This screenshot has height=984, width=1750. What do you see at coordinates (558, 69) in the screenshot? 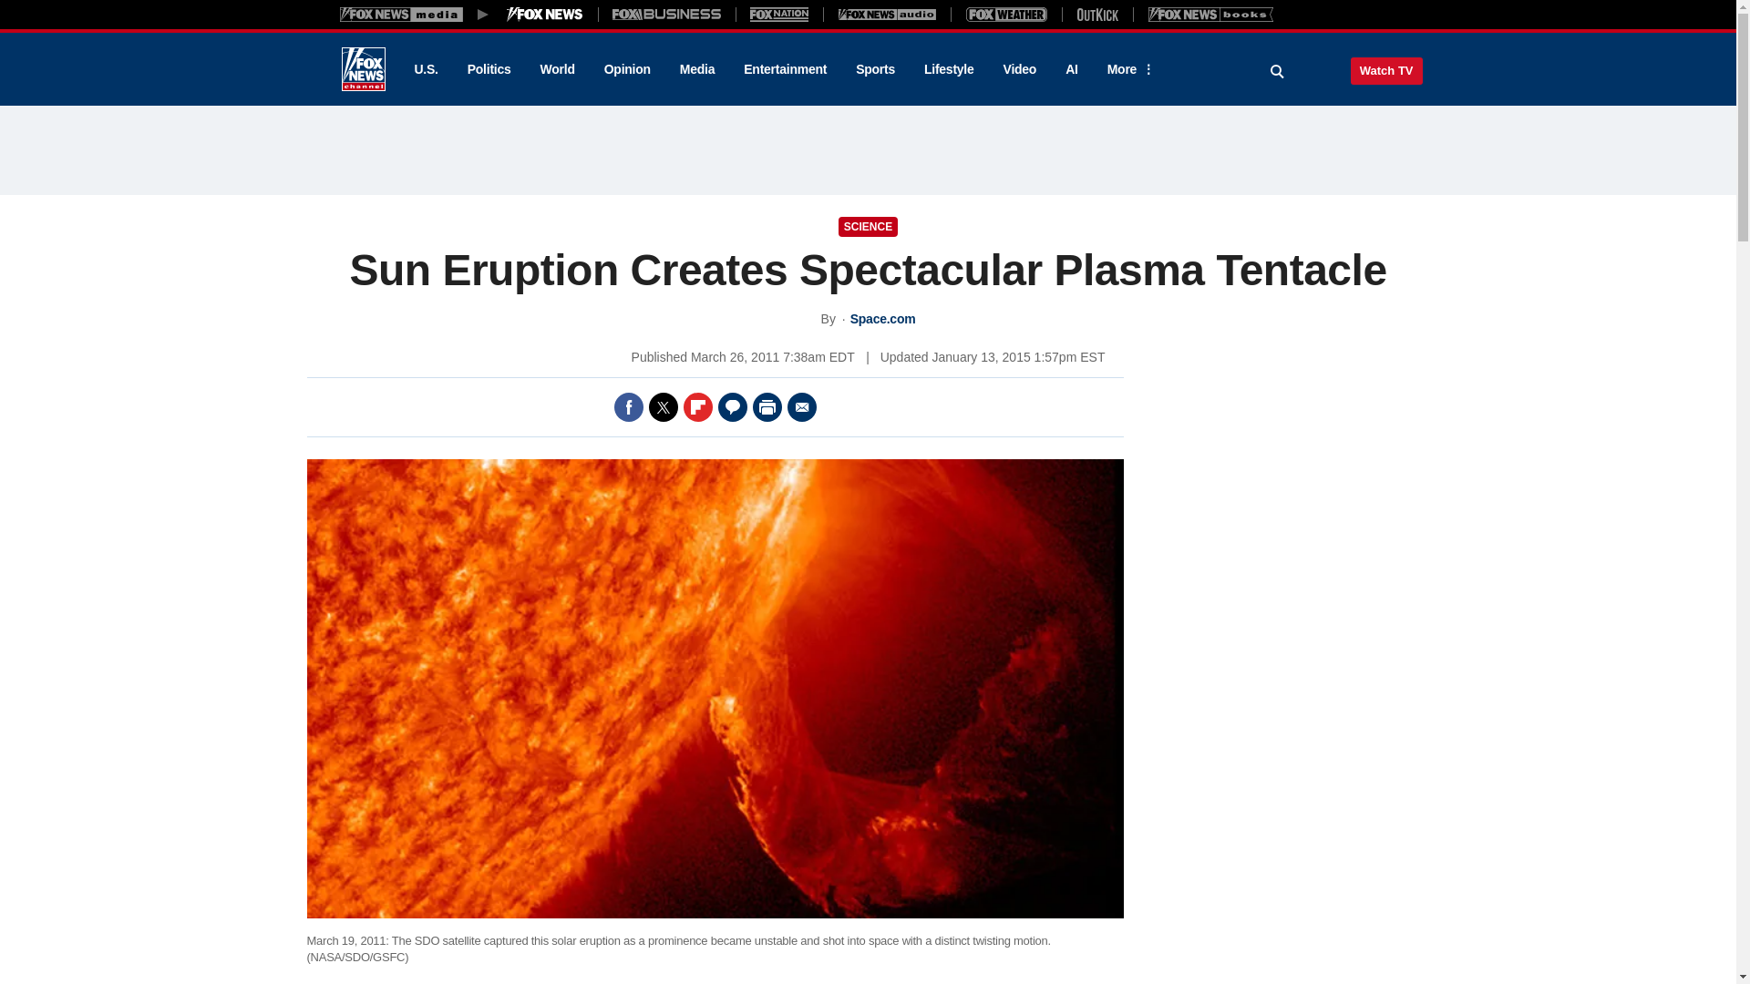
I see `World` at bounding box center [558, 69].